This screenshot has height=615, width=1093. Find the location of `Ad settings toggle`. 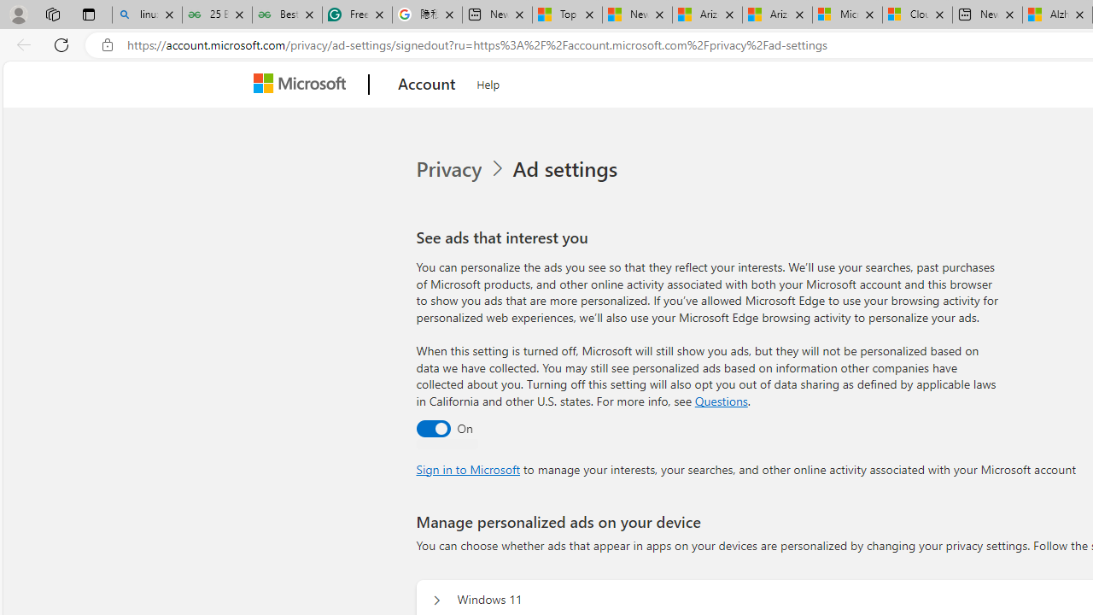

Ad settings toggle is located at coordinates (432, 428).